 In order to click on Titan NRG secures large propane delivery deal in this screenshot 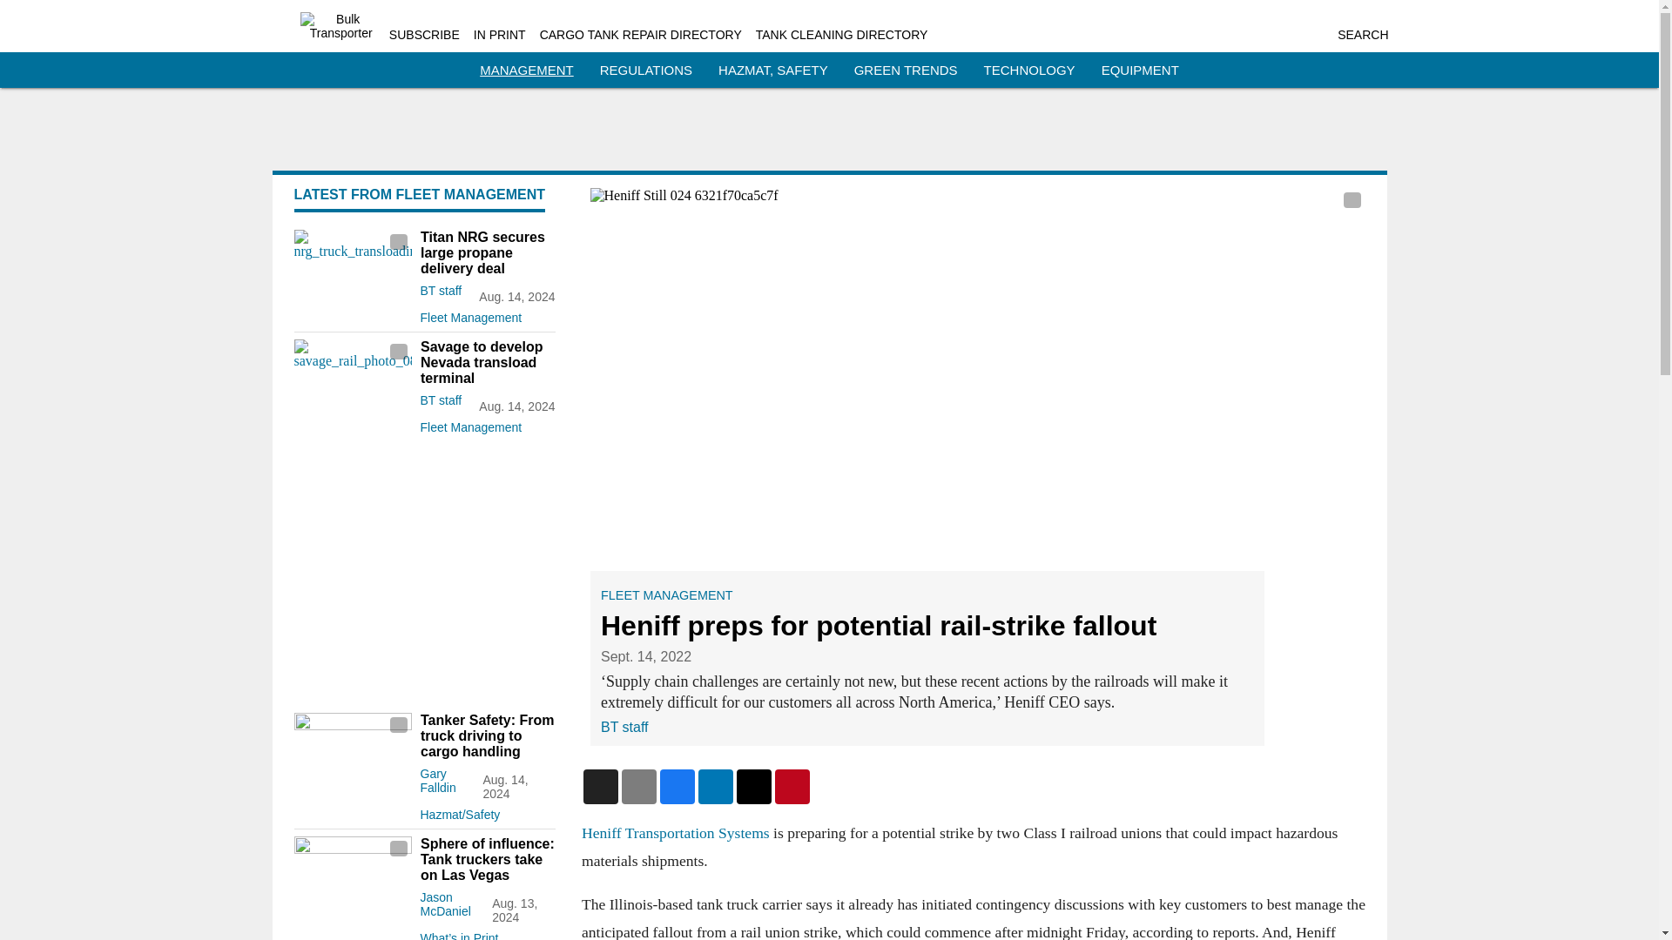, I will do `click(487, 252)`.